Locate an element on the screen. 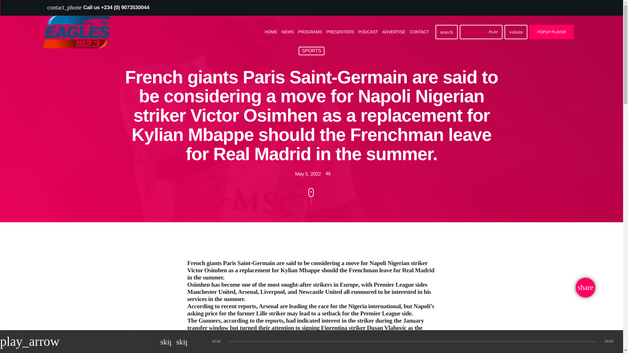  ADVERTISE is located at coordinates (394, 31).